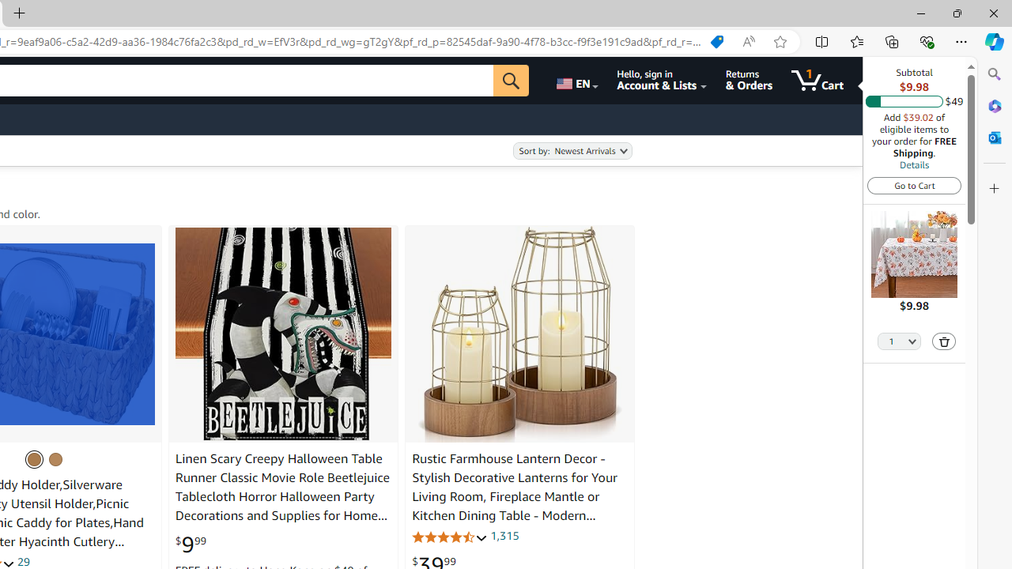 Image resolution: width=1012 pixels, height=569 pixels. I want to click on Delete, so click(944, 341).